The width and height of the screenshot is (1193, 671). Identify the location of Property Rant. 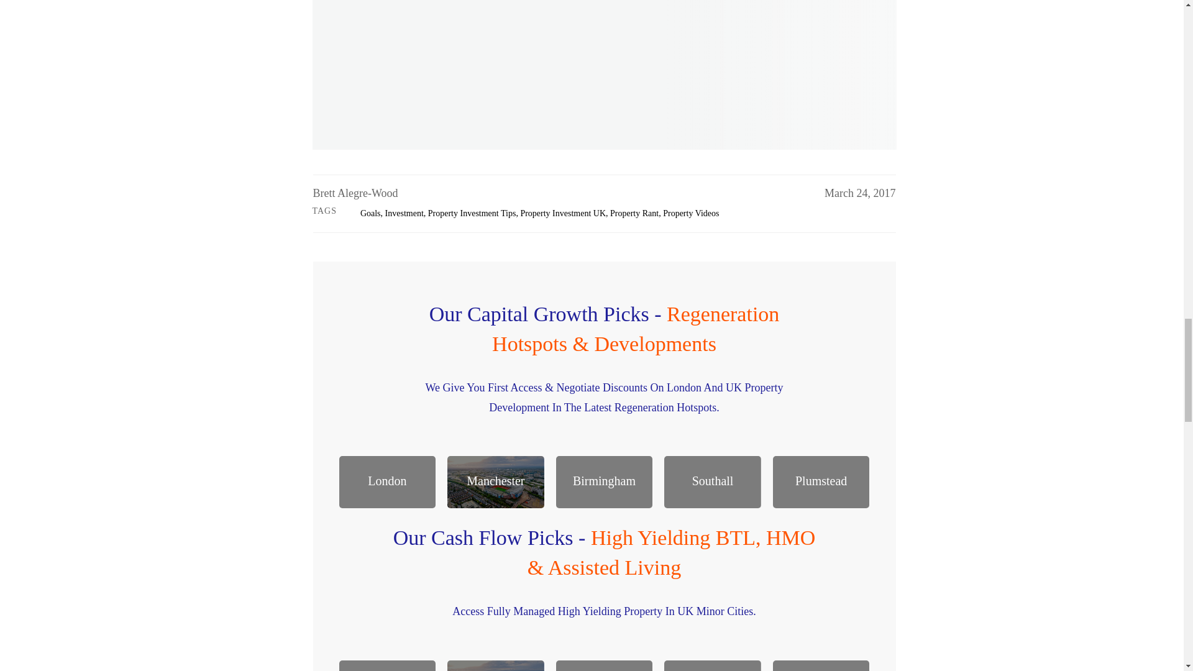
(634, 213).